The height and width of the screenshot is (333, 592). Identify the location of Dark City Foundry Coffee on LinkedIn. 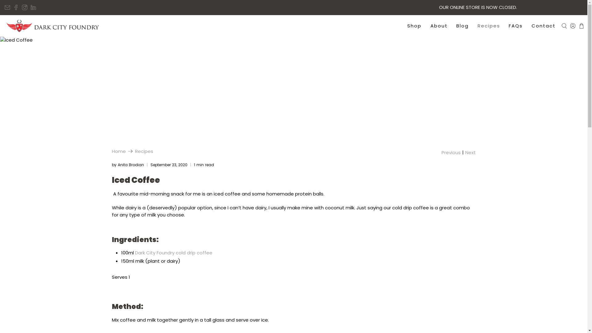
(33, 7).